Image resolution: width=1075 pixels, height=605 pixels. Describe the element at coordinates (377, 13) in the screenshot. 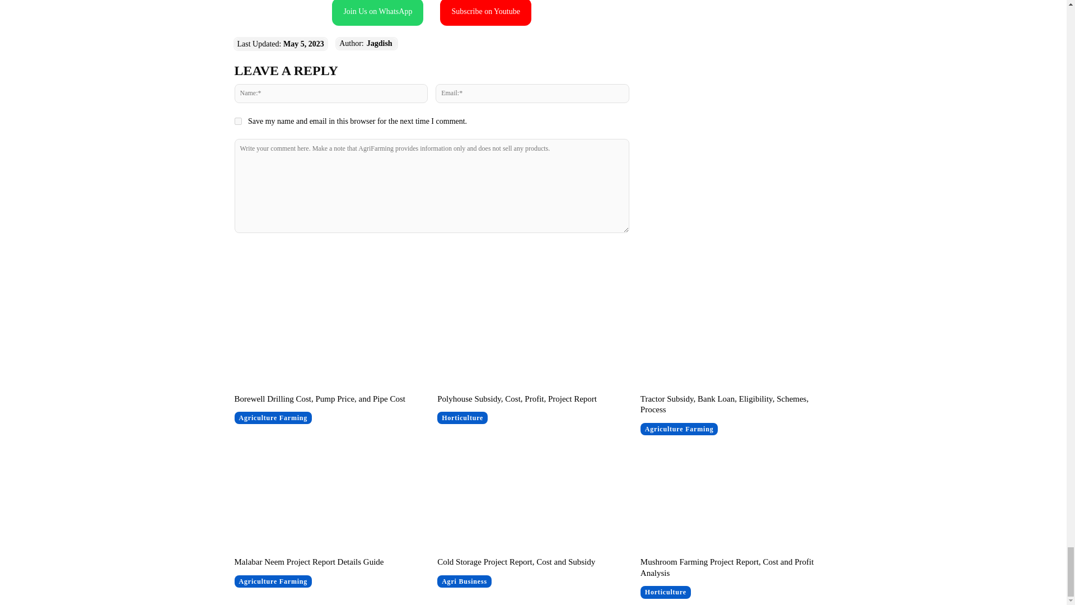

I see `Join Us on WhatsApp` at that location.